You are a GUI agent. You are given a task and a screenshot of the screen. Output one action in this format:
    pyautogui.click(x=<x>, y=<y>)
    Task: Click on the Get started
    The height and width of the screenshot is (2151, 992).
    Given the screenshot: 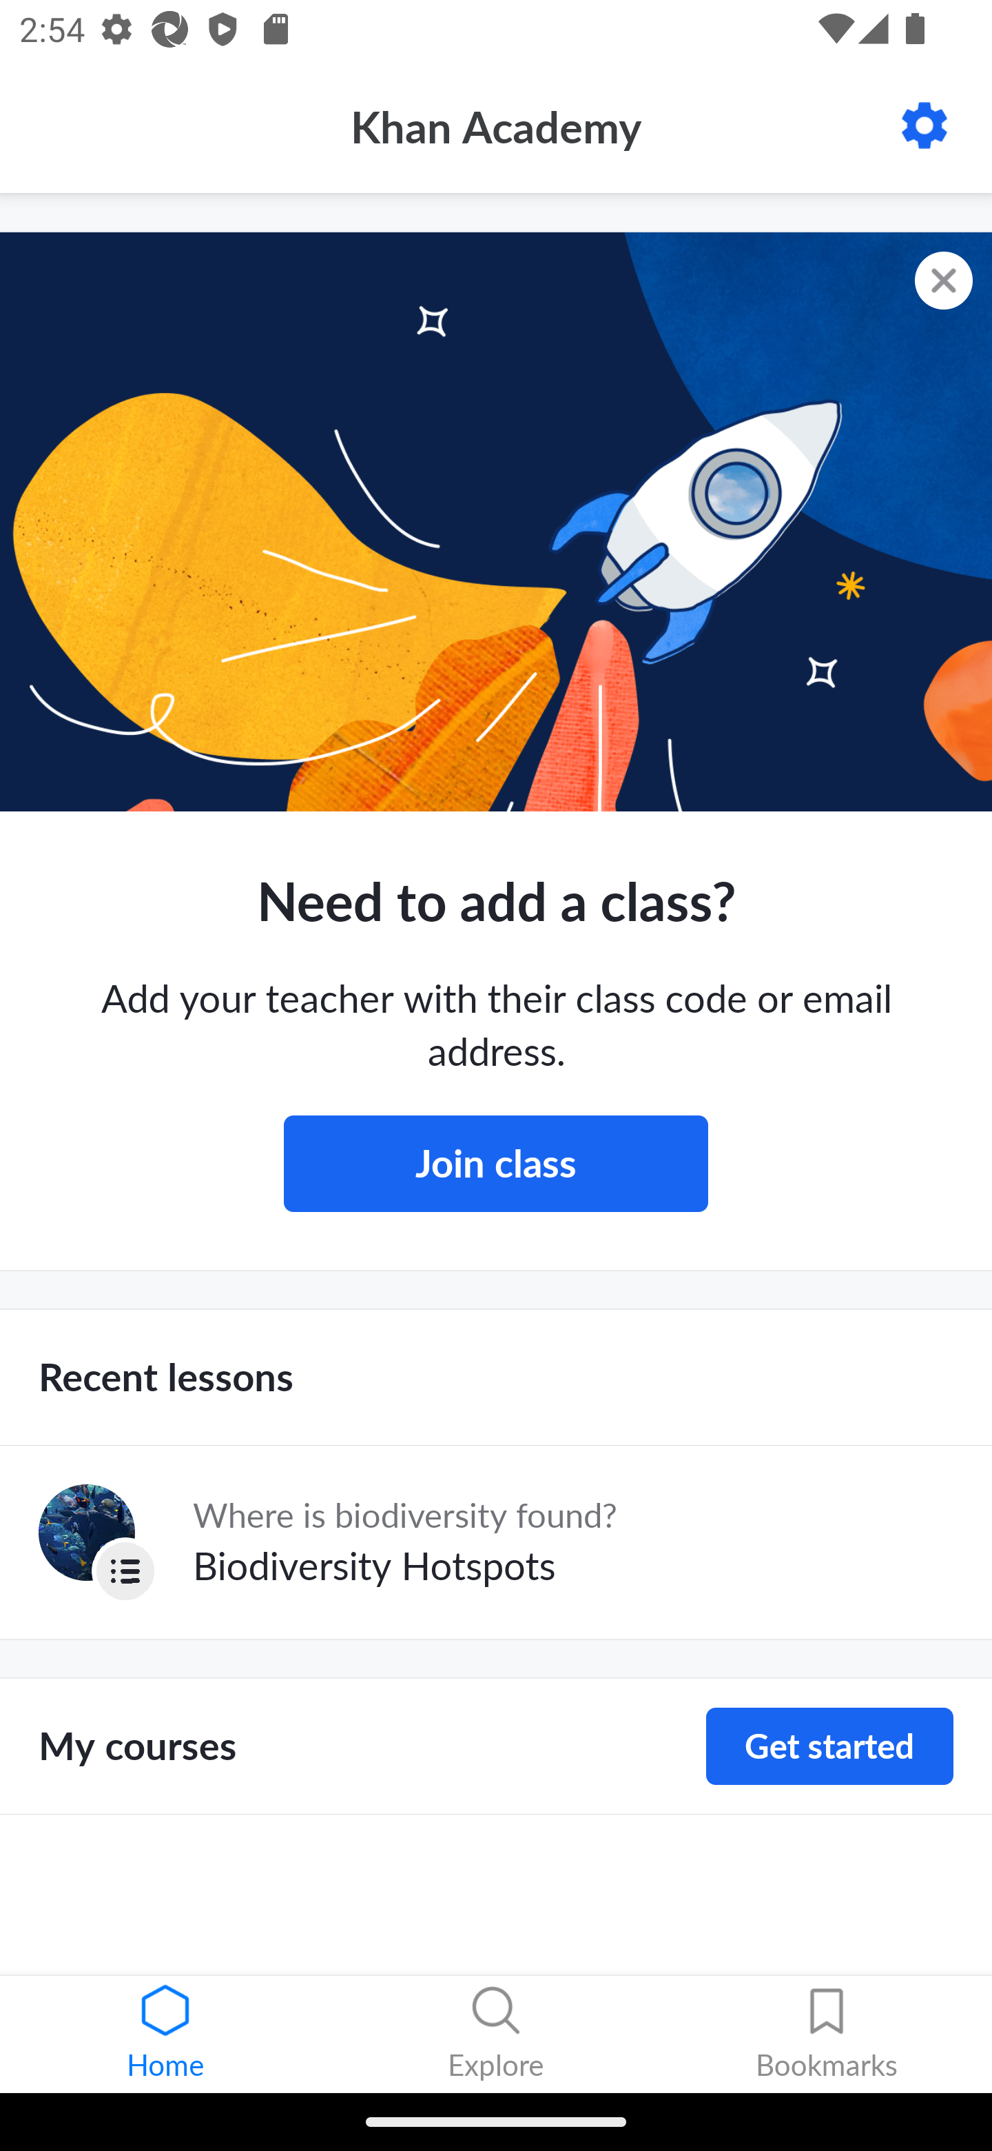 What is the action you would take?
    pyautogui.click(x=829, y=1746)
    